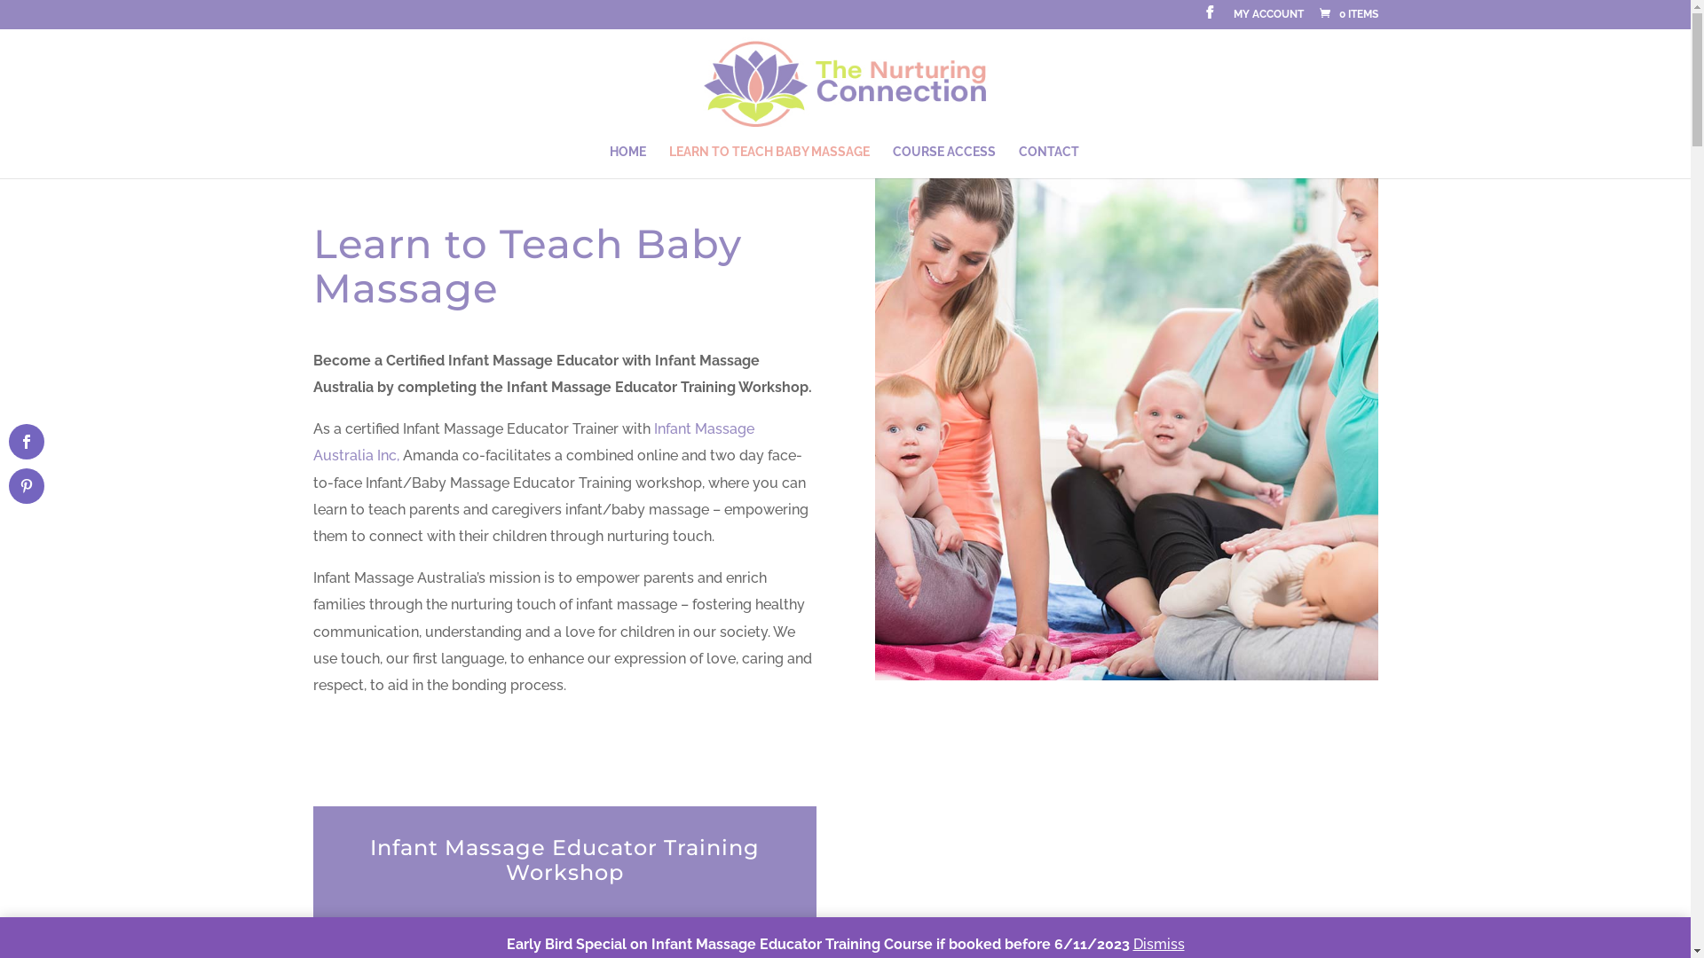  I want to click on COURSE ACCESS, so click(944, 161).